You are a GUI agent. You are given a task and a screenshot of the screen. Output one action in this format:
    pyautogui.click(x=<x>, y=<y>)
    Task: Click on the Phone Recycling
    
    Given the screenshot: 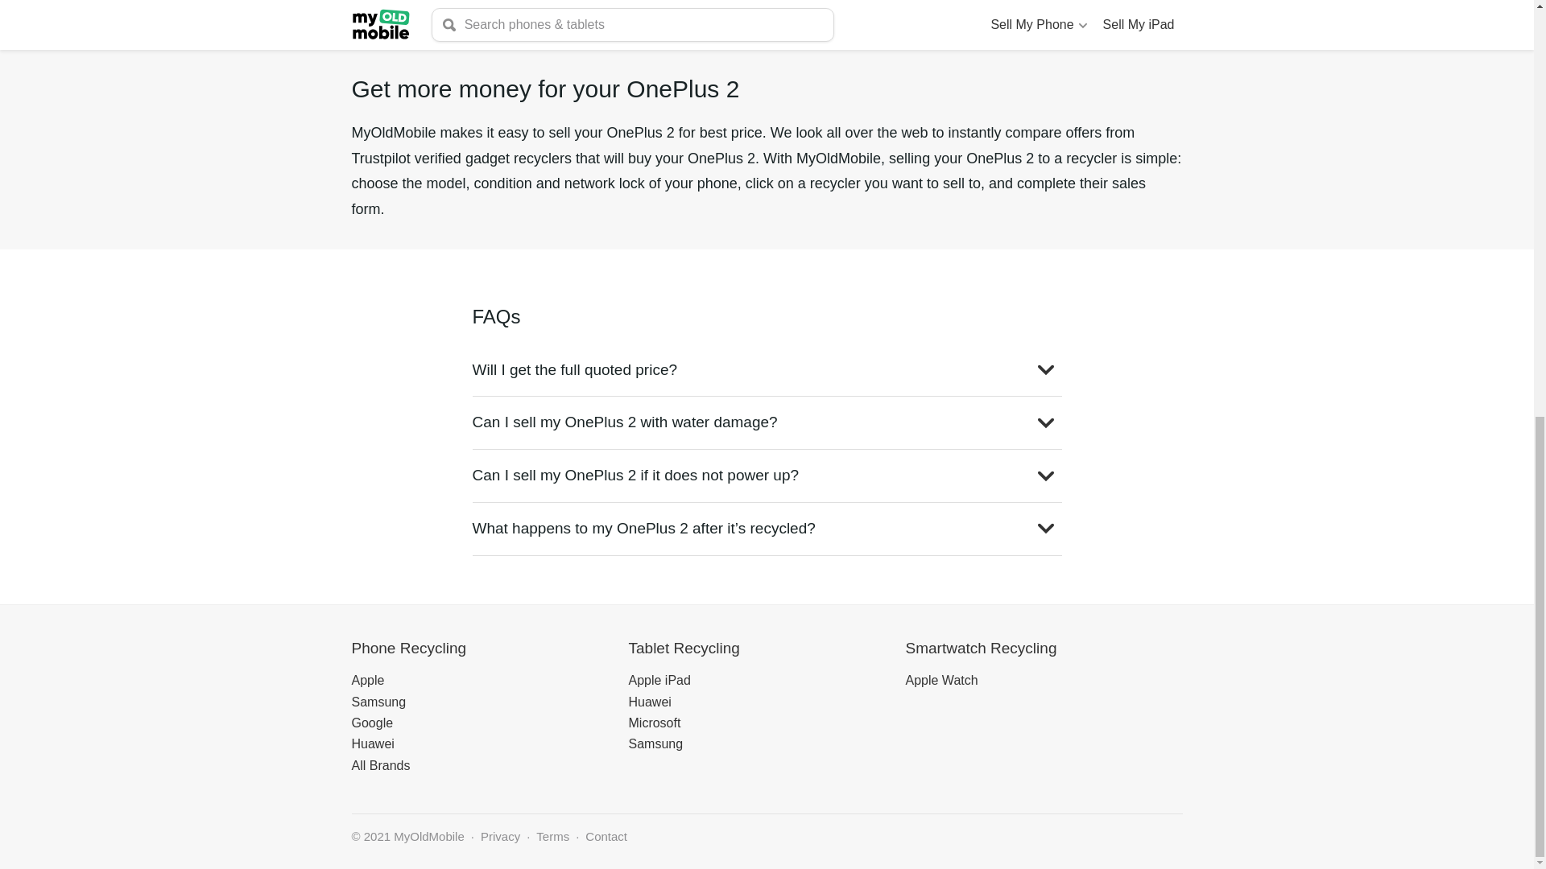 What is the action you would take?
    pyautogui.click(x=408, y=648)
    